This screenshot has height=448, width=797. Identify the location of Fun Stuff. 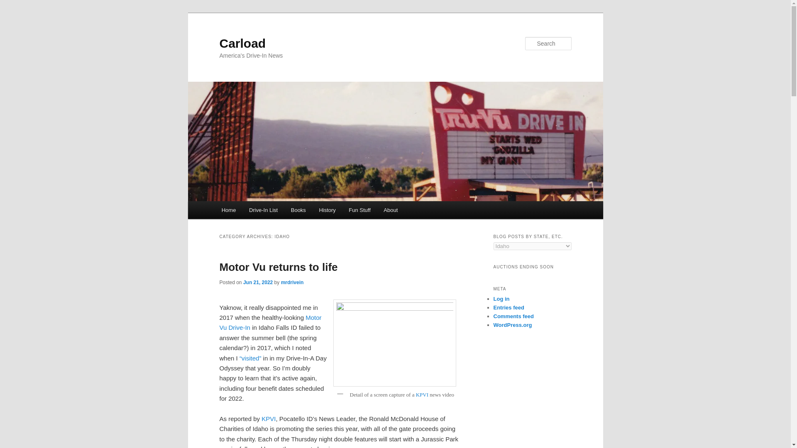
(359, 210).